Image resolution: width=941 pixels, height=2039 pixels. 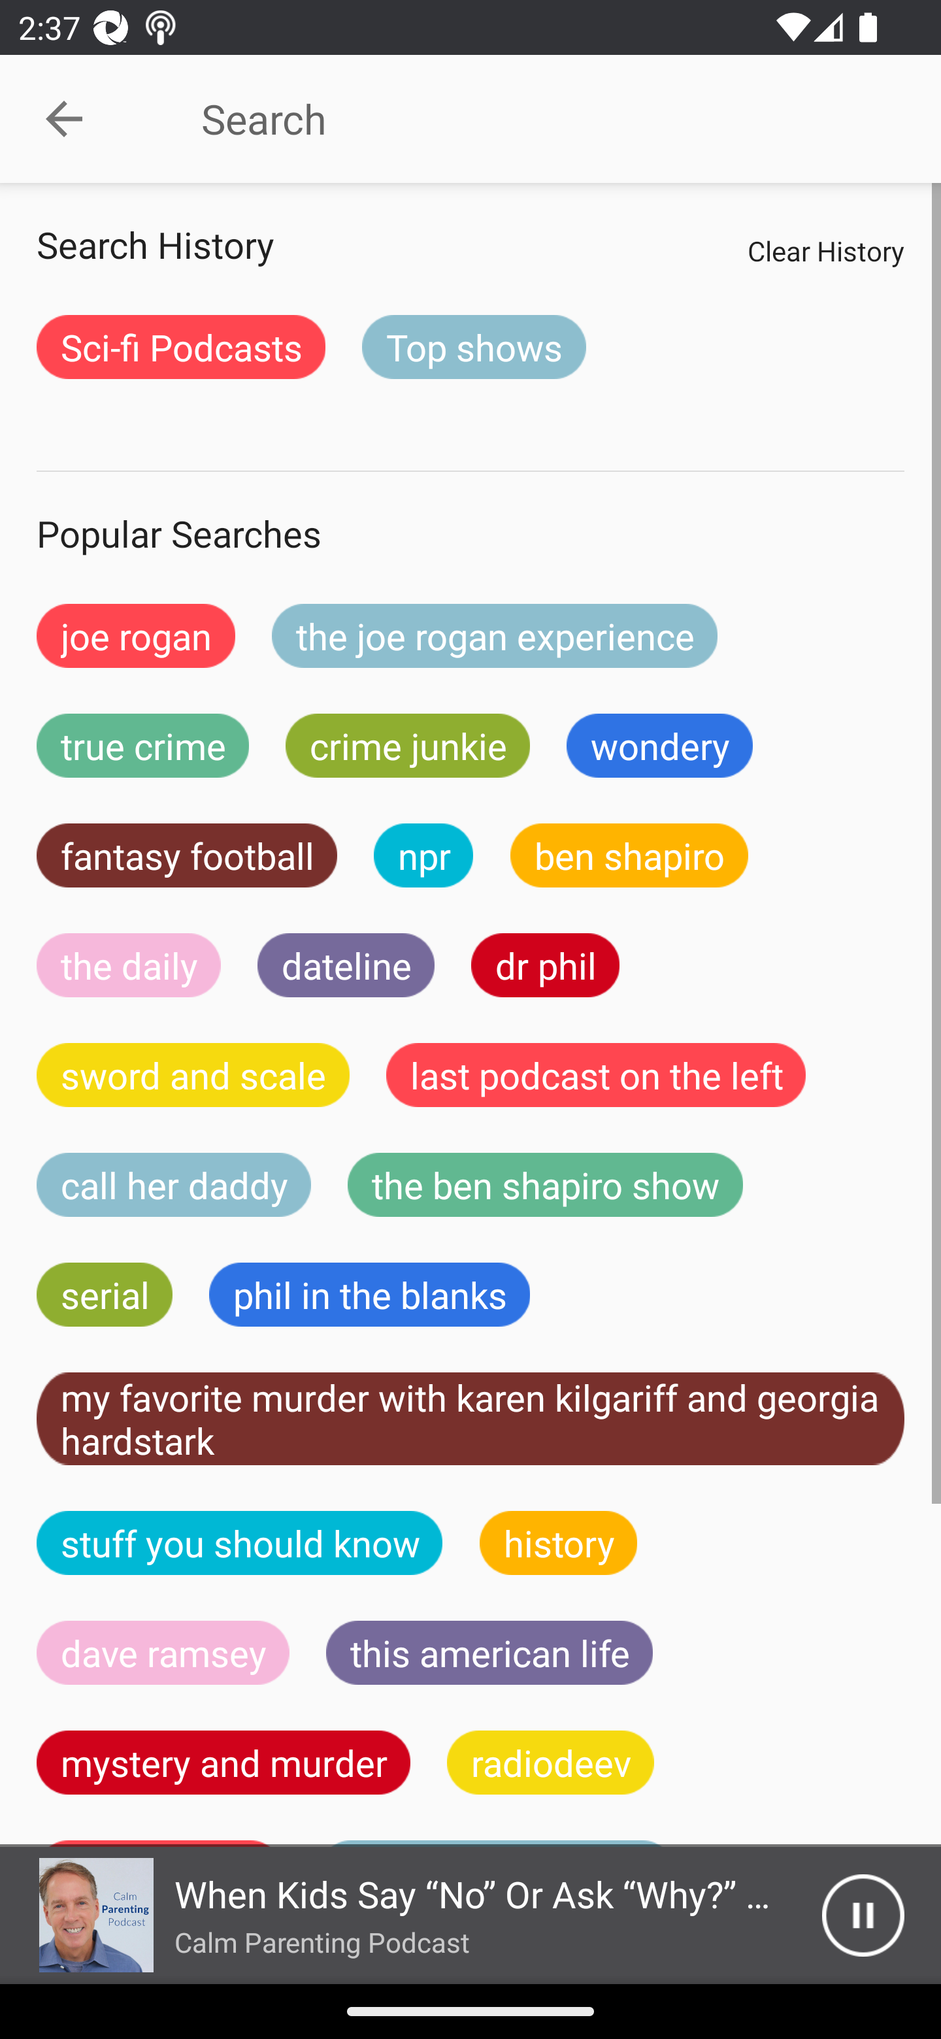 I want to click on stuff you should know, so click(x=240, y=1542).